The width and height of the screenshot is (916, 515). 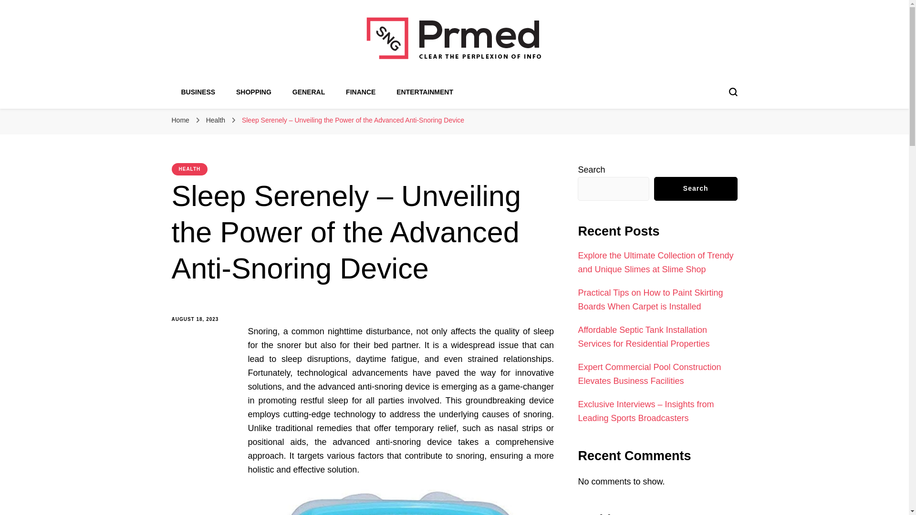 What do you see at coordinates (202, 319) in the screenshot?
I see `AUGUST 18, 2023` at bounding box center [202, 319].